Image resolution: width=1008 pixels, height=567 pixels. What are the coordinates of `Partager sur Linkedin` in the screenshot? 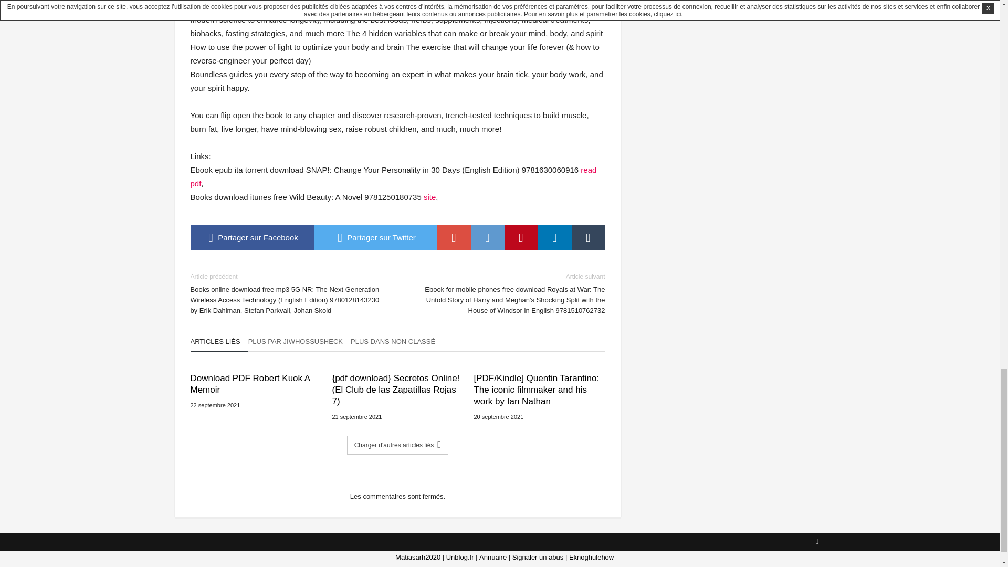 It's located at (554, 237).